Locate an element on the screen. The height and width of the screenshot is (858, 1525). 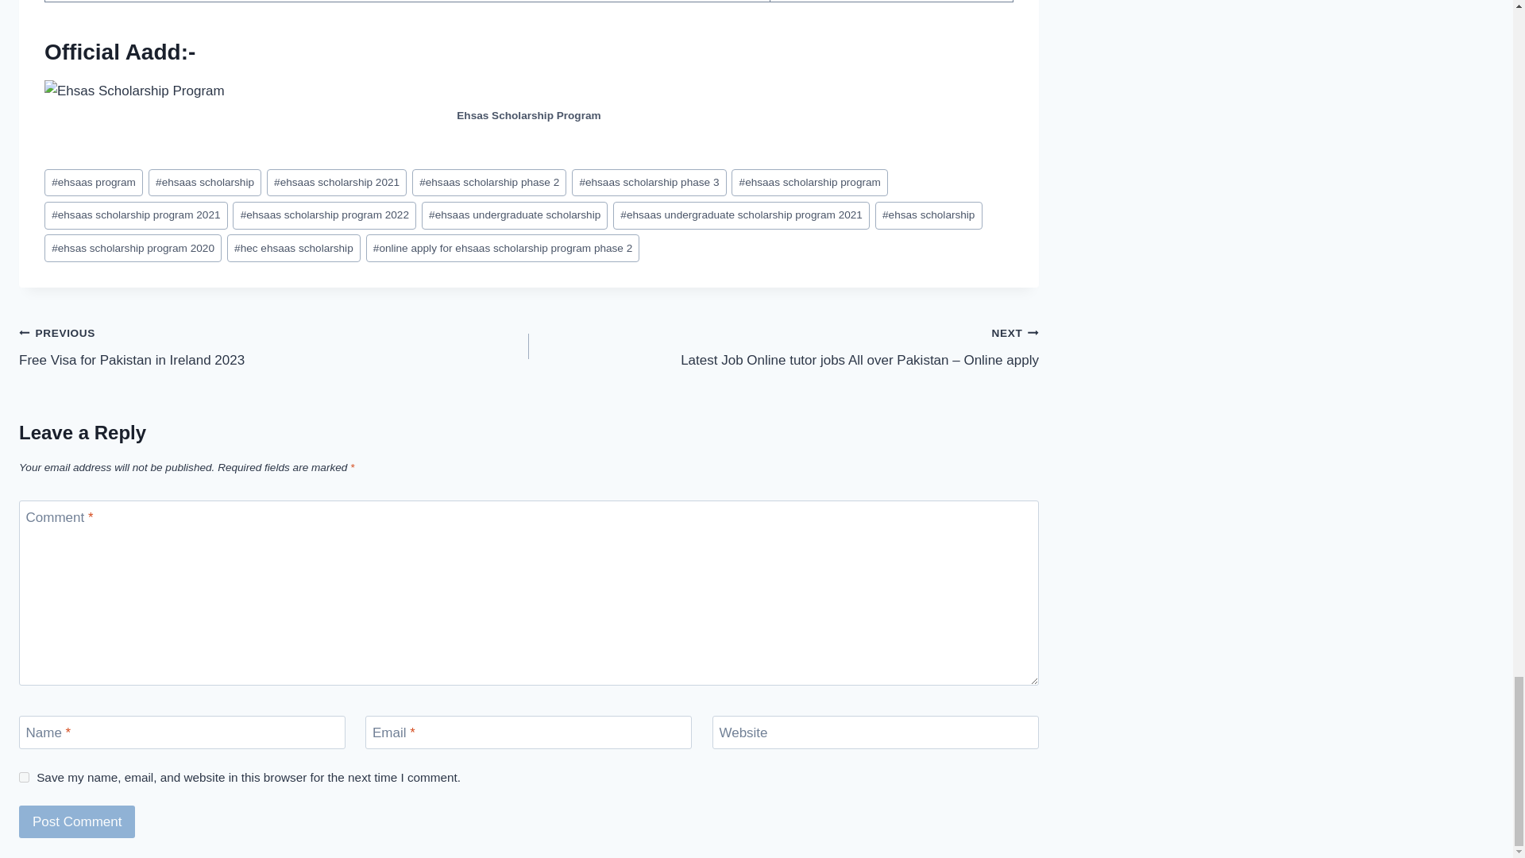
yes is located at coordinates (24, 777).